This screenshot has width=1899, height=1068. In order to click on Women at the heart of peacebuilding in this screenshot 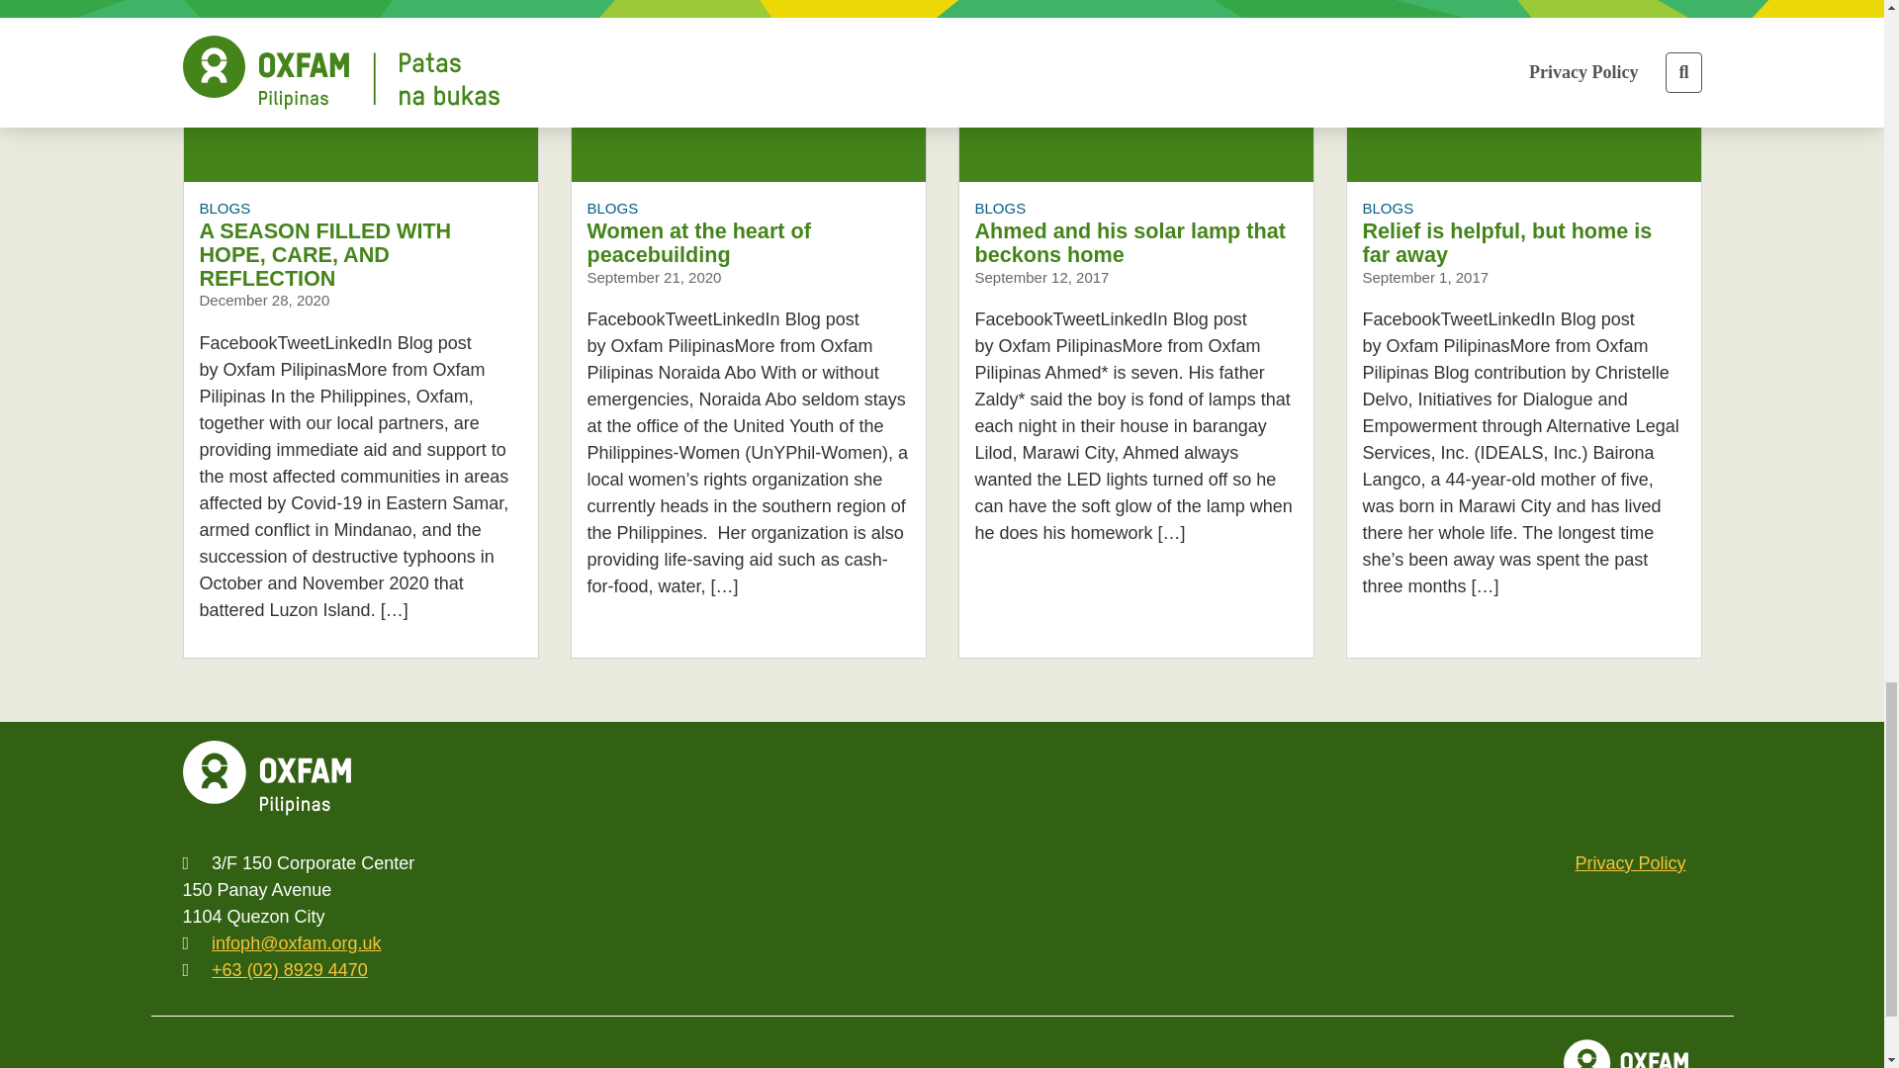, I will do `click(698, 243)`.